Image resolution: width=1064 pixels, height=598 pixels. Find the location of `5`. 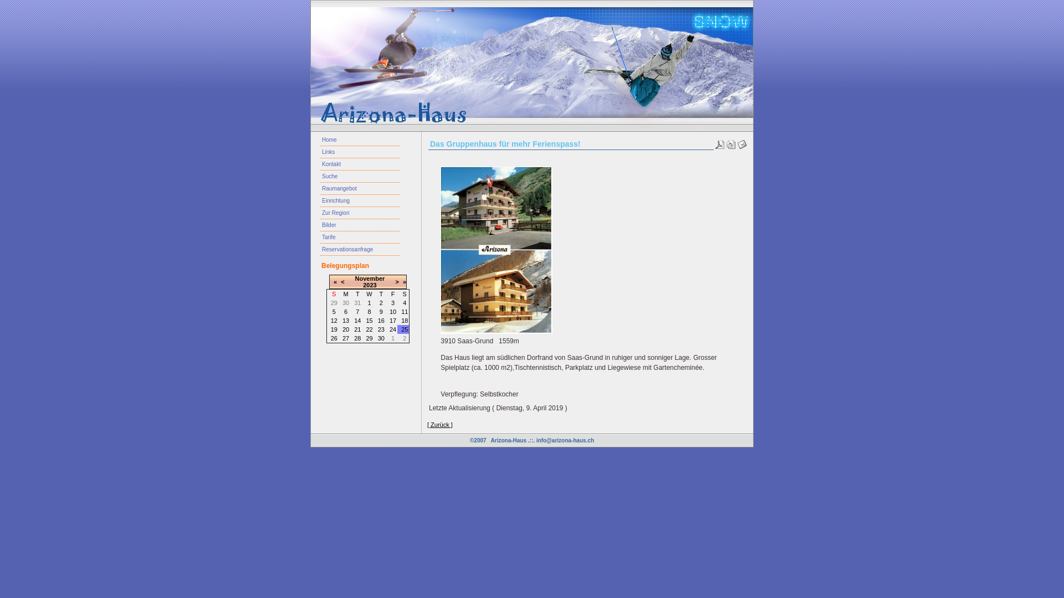

5 is located at coordinates (334, 312).